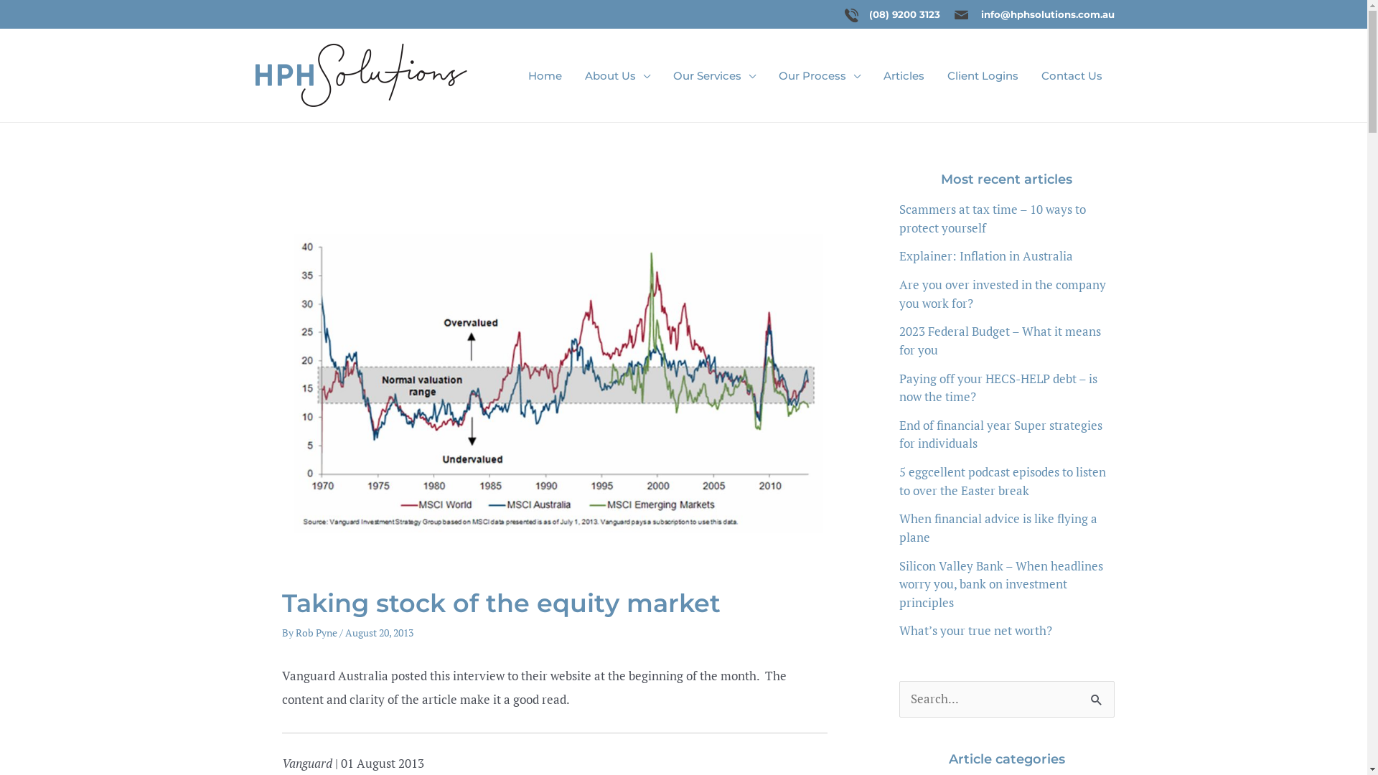 This screenshot has width=1378, height=775. Describe the element at coordinates (715, 75) in the screenshot. I see `Our Services` at that location.